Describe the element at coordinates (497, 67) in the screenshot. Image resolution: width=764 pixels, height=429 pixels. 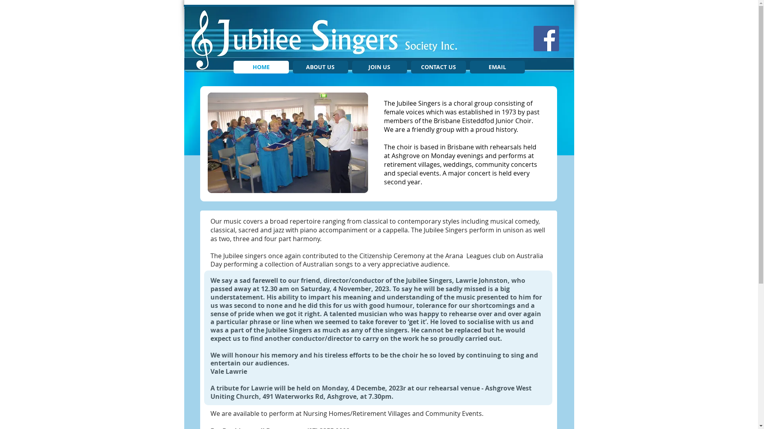
I see `EMAIL` at that location.